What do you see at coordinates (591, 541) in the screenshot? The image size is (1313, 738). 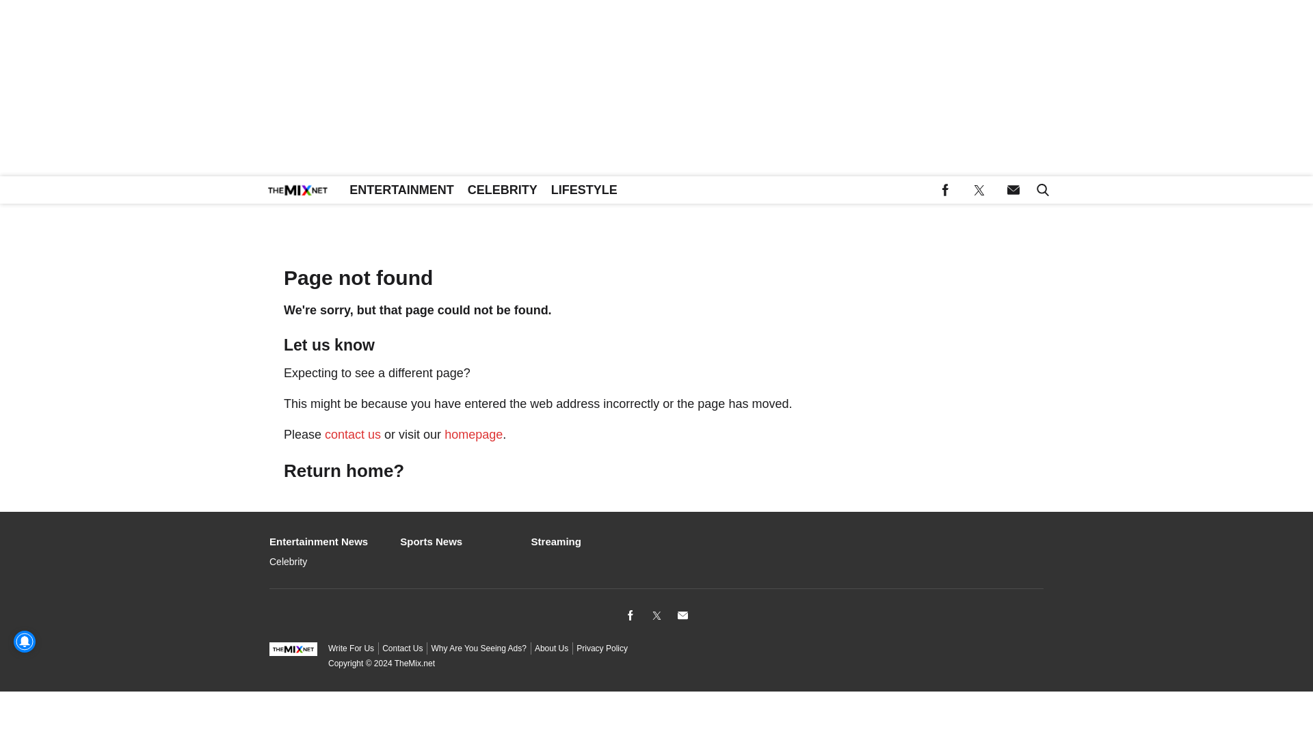 I see `Streaming` at bounding box center [591, 541].